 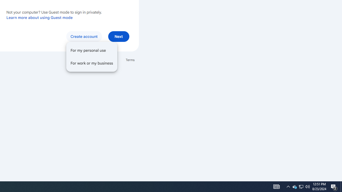 What do you see at coordinates (84, 36) in the screenshot?
I see `Create account` at bounding box center [84, 36].